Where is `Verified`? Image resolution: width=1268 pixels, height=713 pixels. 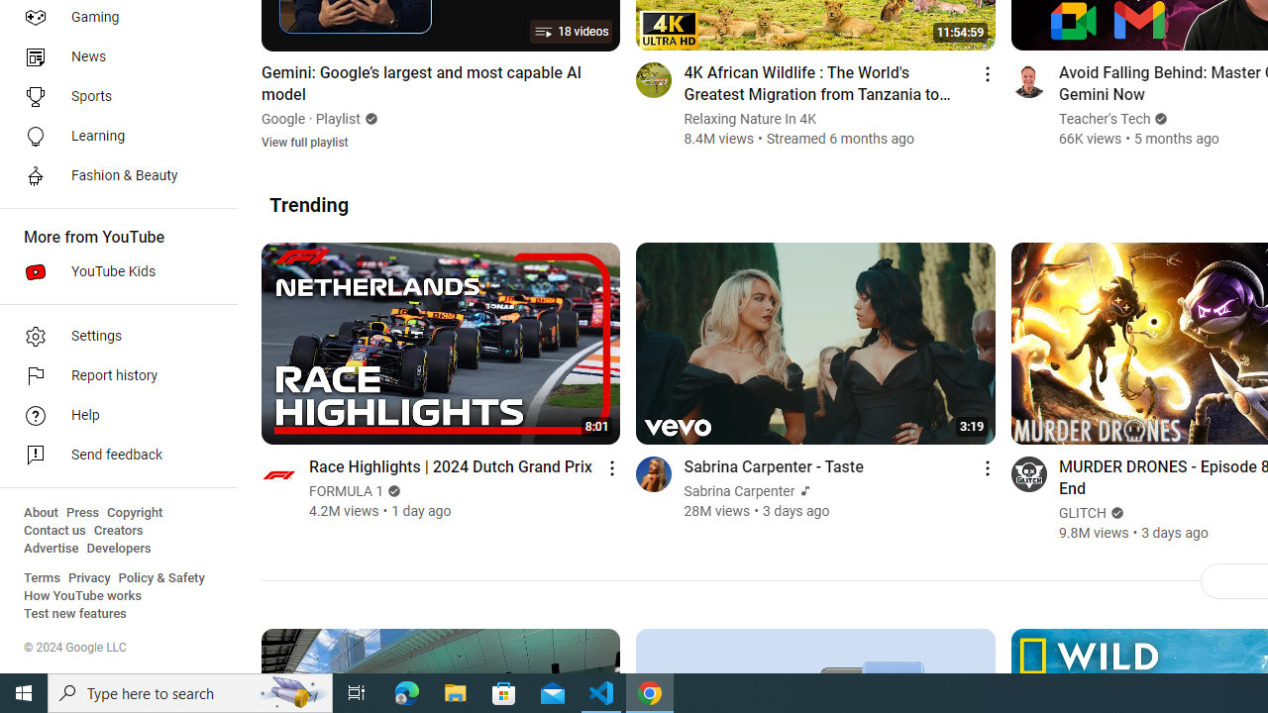
Verified is located at coordinates (1115, 513).